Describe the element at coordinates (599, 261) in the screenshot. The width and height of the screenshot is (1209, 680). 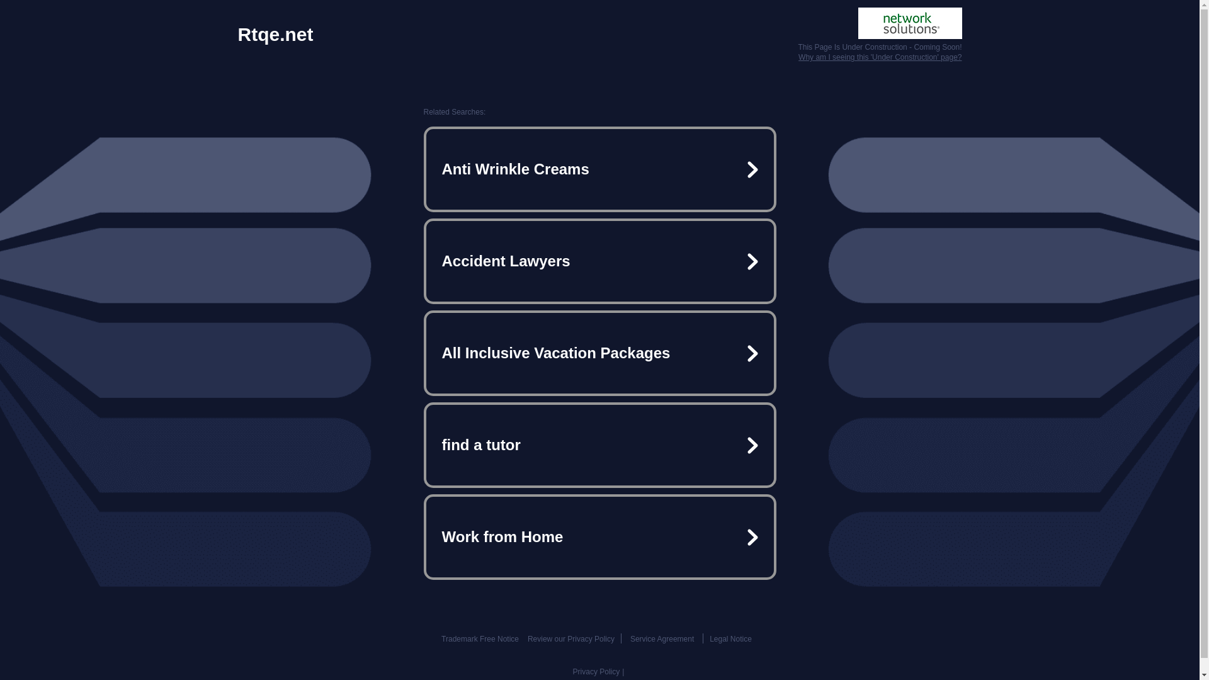
I see `Accident Lawyers` at that location.